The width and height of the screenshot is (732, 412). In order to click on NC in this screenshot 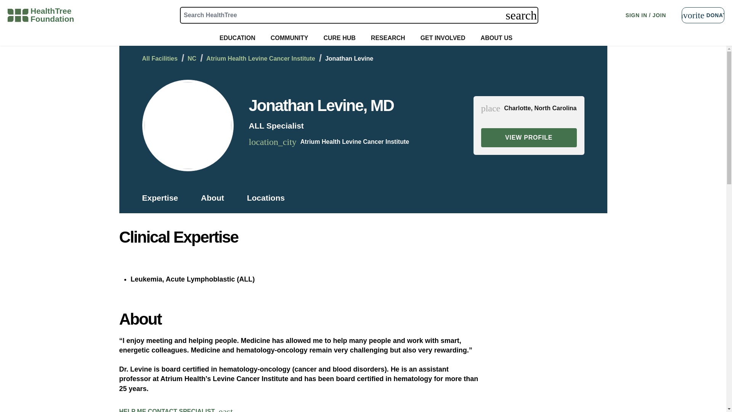, I will do `click(191, 59)`.